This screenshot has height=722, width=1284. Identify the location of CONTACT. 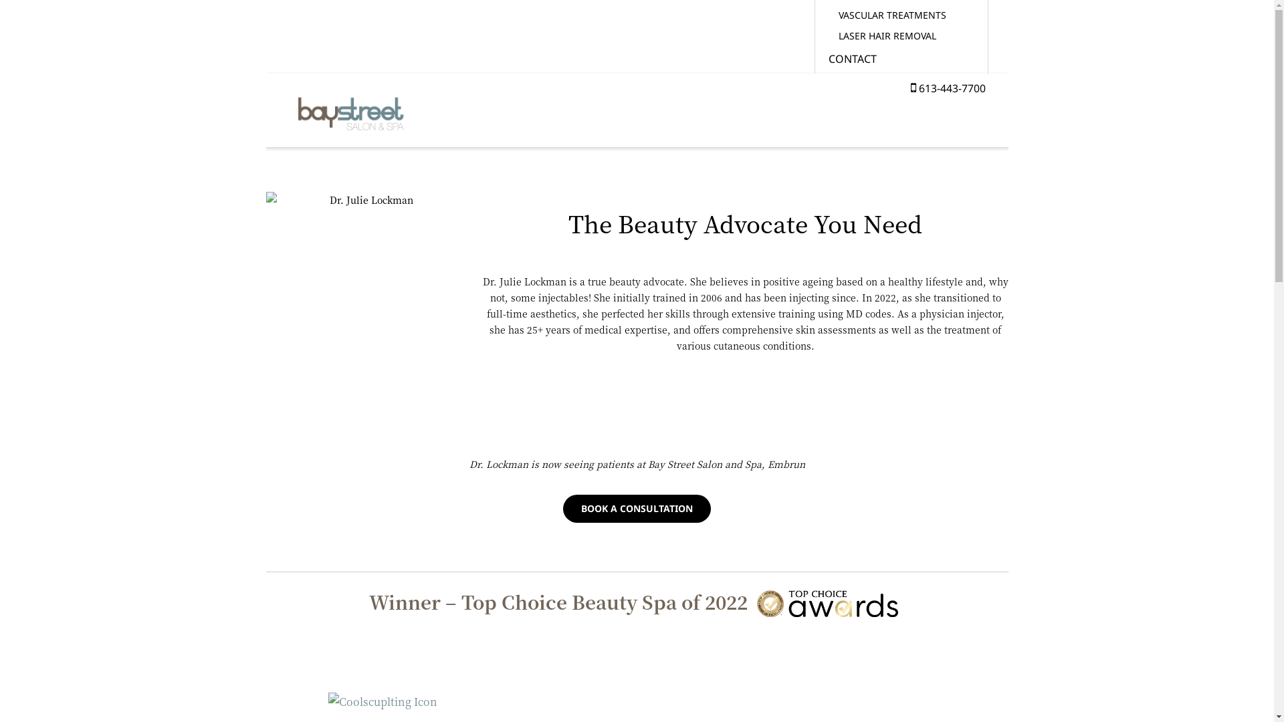
(1133, 124).